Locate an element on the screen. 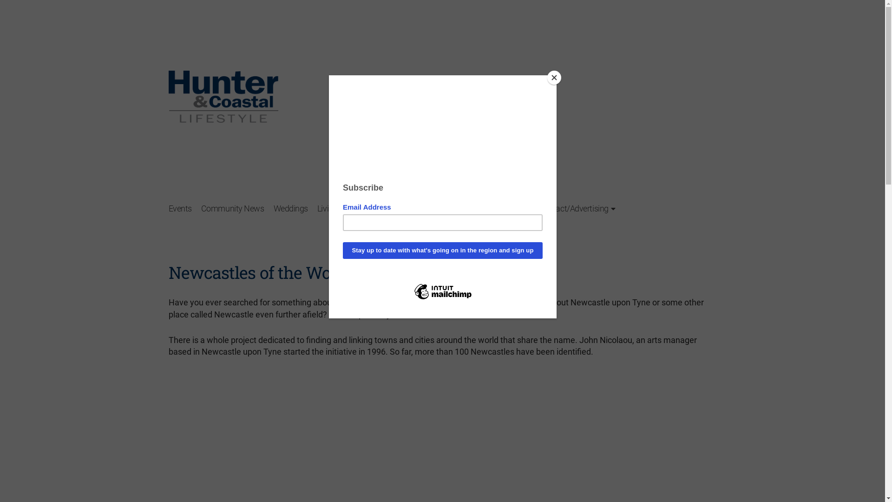 This screenshot has width=892, height=502. Events is located at coordinates (180, 208).